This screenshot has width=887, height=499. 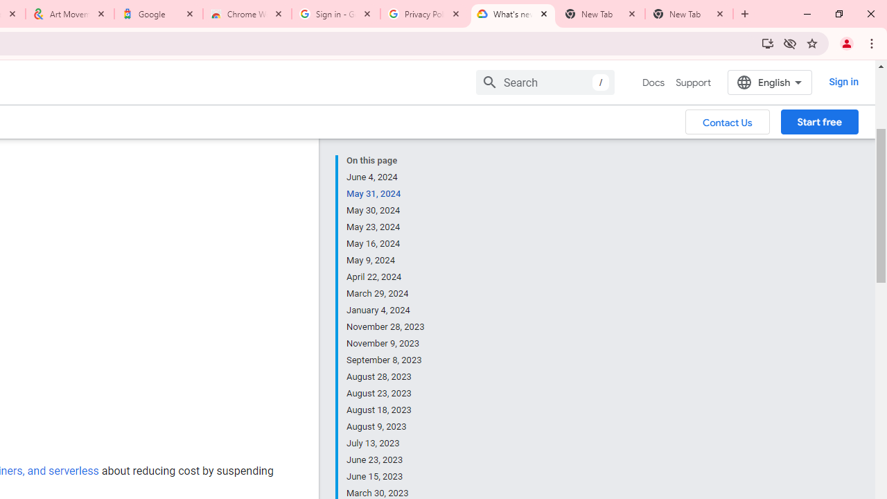 What do you see at coordinates (386, 194) in the screenshot?
I see `May 31, 2024` at bounding box center [386, 194].